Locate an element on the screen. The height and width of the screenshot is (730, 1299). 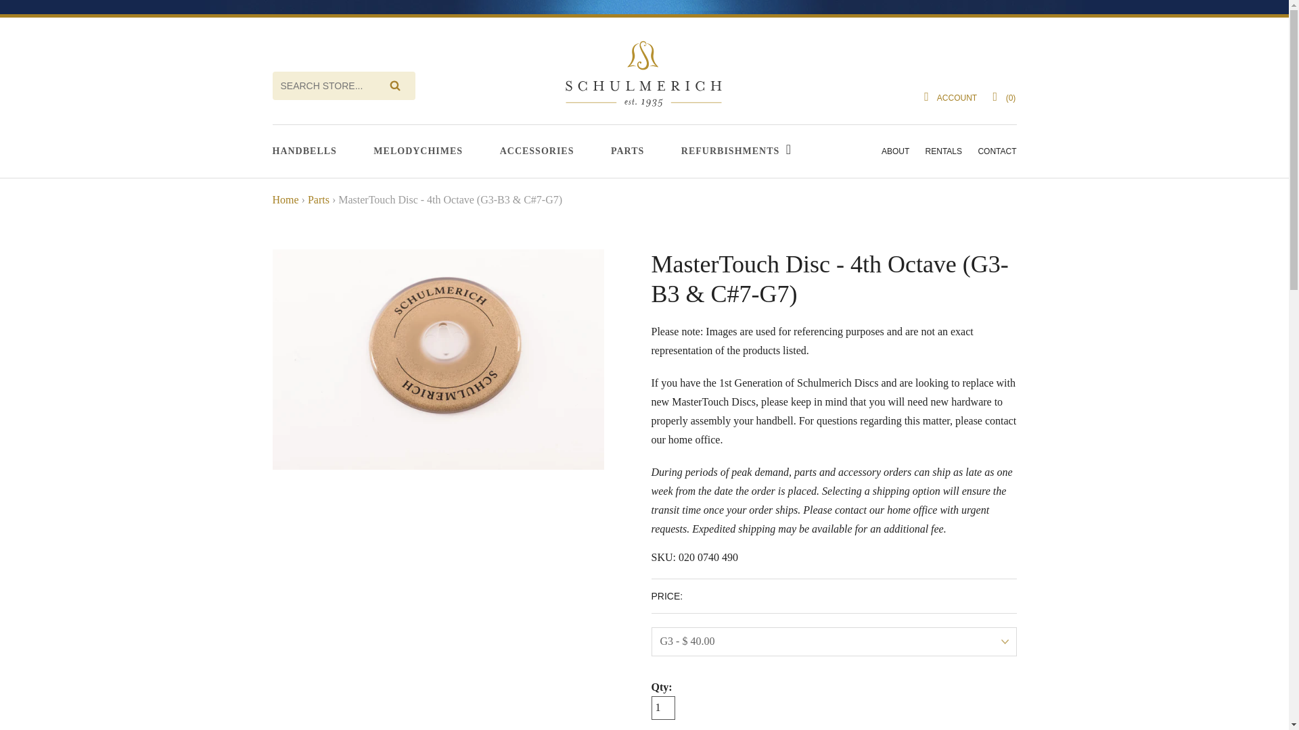
ACCESSORIES is located at coordinates (537, 151).